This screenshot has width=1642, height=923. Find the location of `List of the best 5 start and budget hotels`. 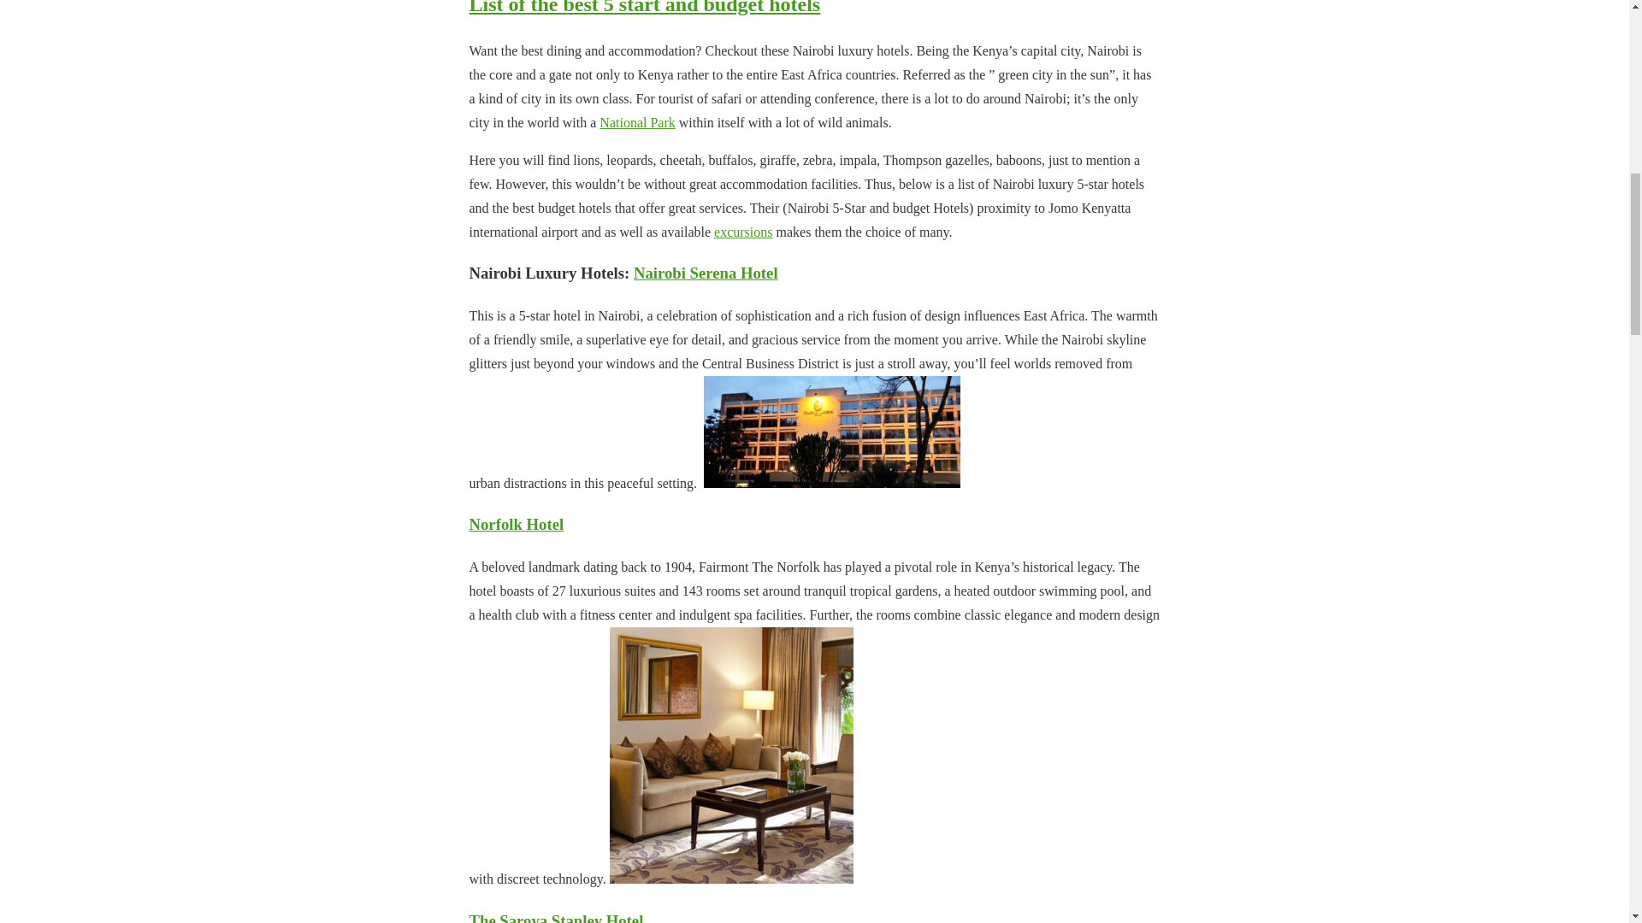

List of the best 5 start and budget hotels is located at coordinates (643, 8).